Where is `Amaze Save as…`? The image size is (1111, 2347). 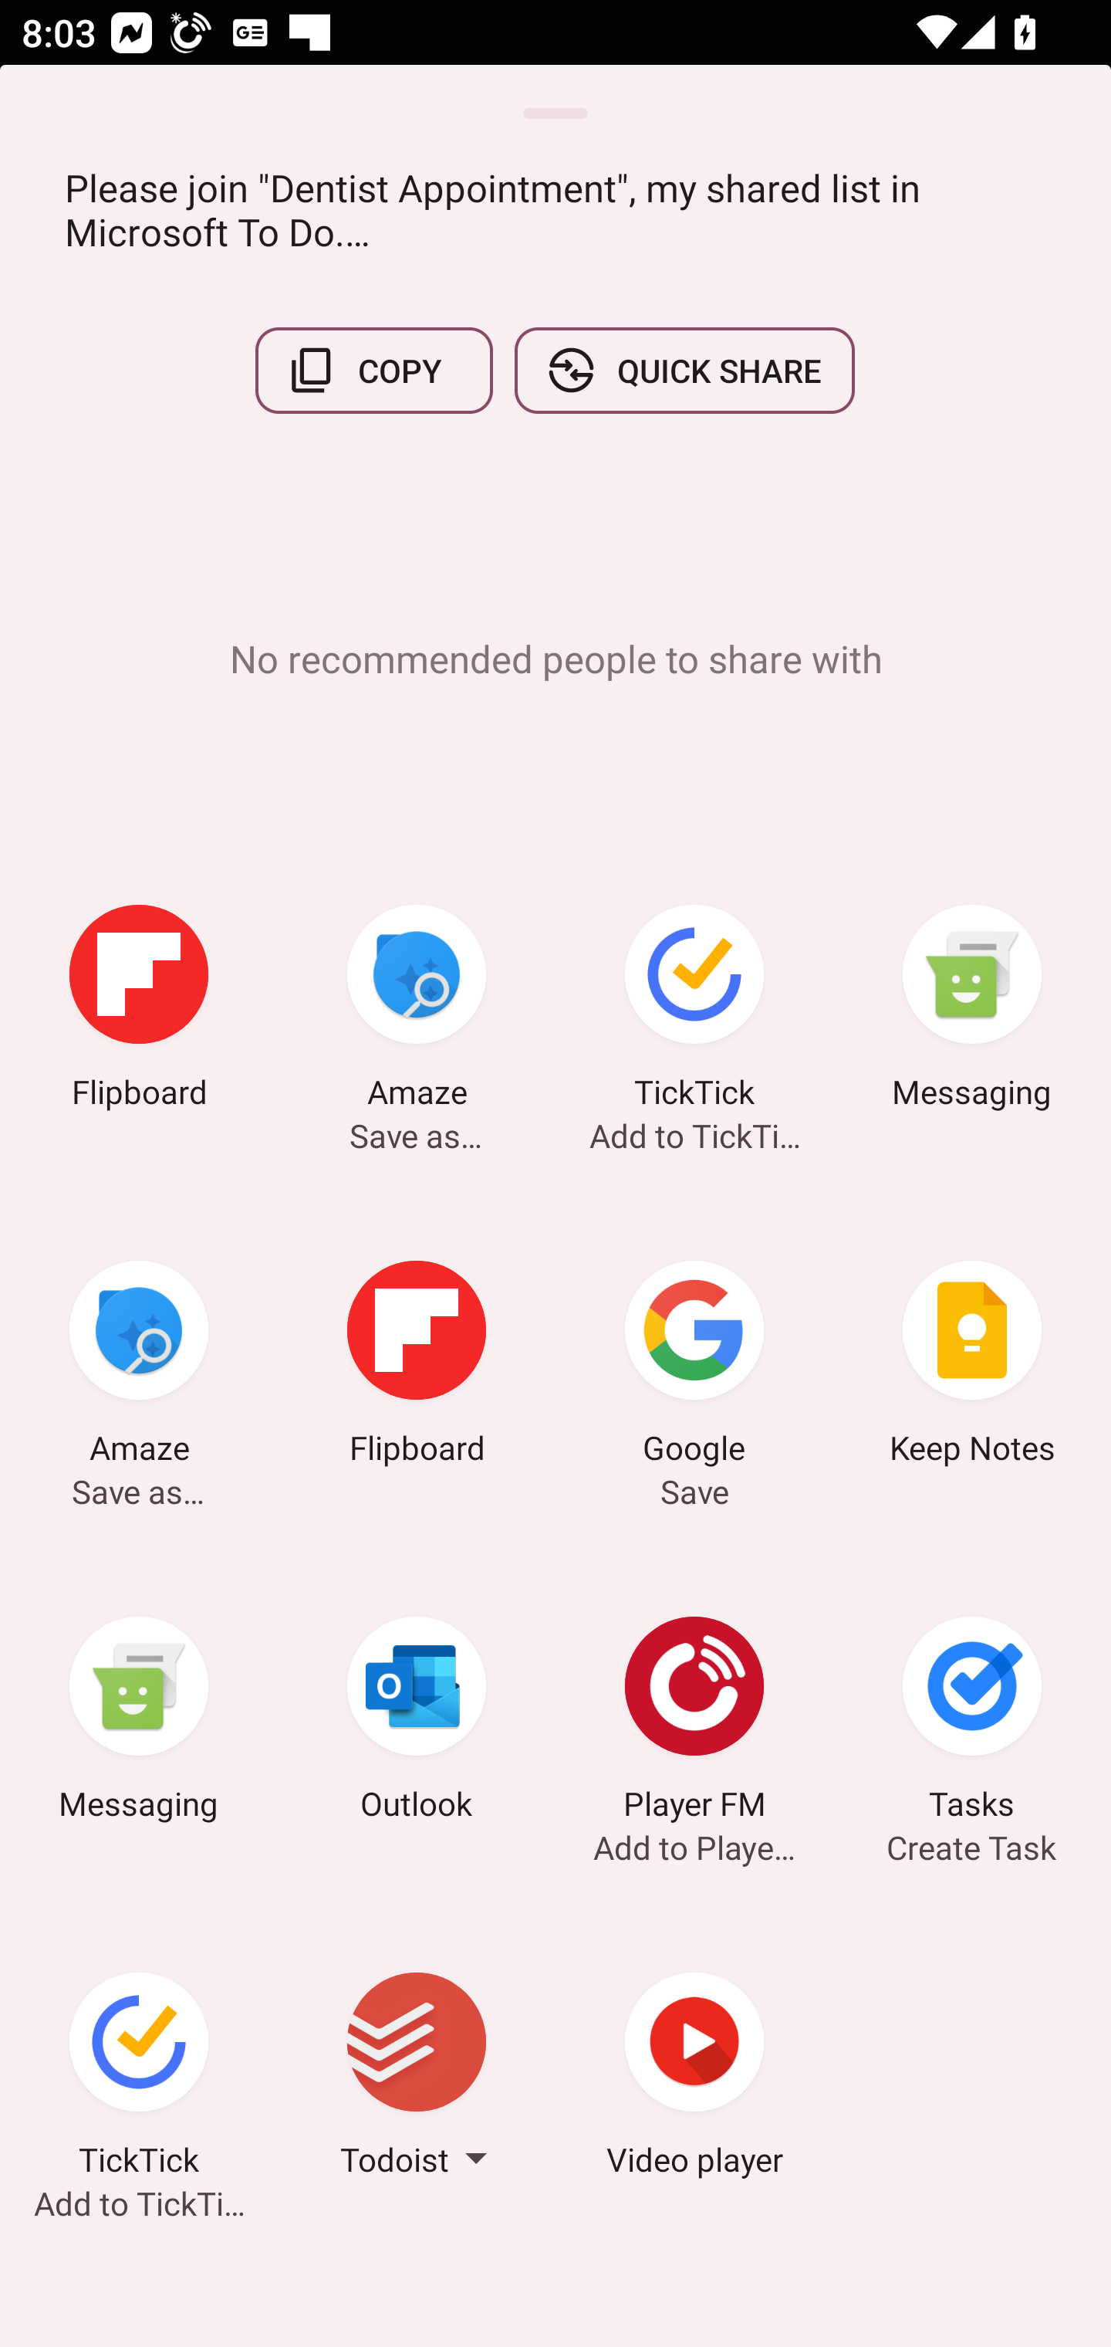 Amaze Save as… is located at coordinates (139, 1368).